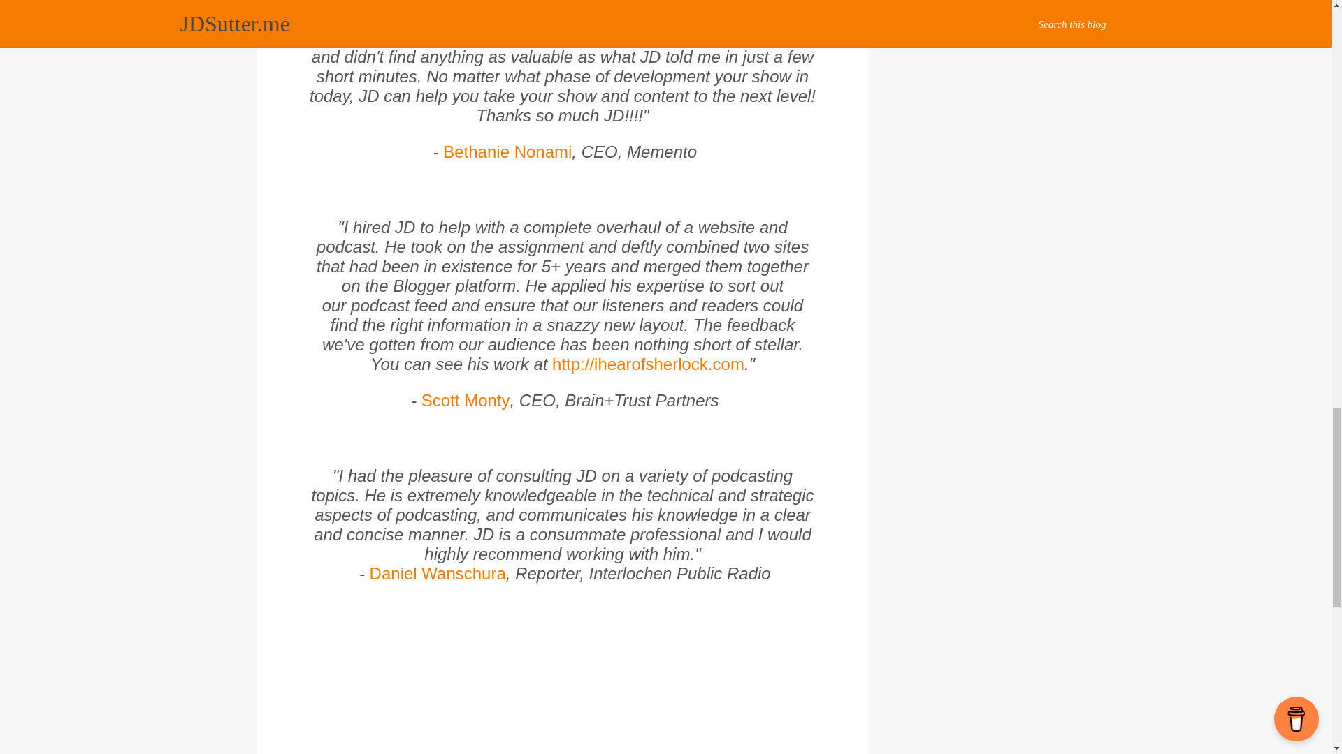 The width and height of the screenshot is (1342, 754). I want to click on Email Post, so click(288, 637).